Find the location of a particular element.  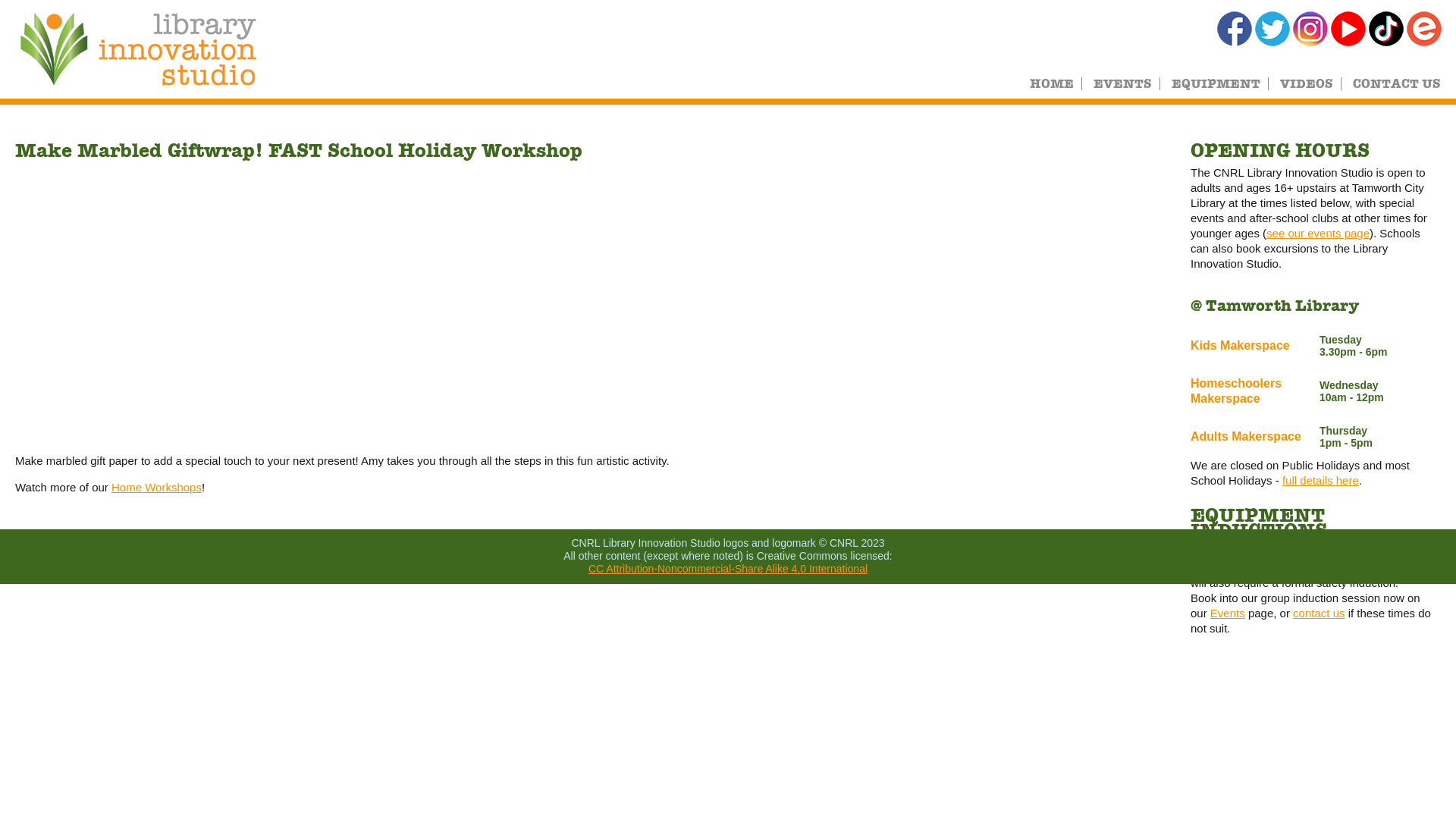

Instagram is located at coordinates (1310, 29).